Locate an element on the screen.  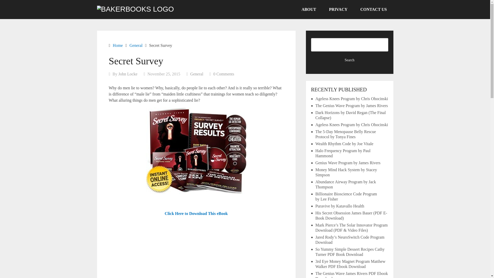
Search is located at coordinates (350, 60).